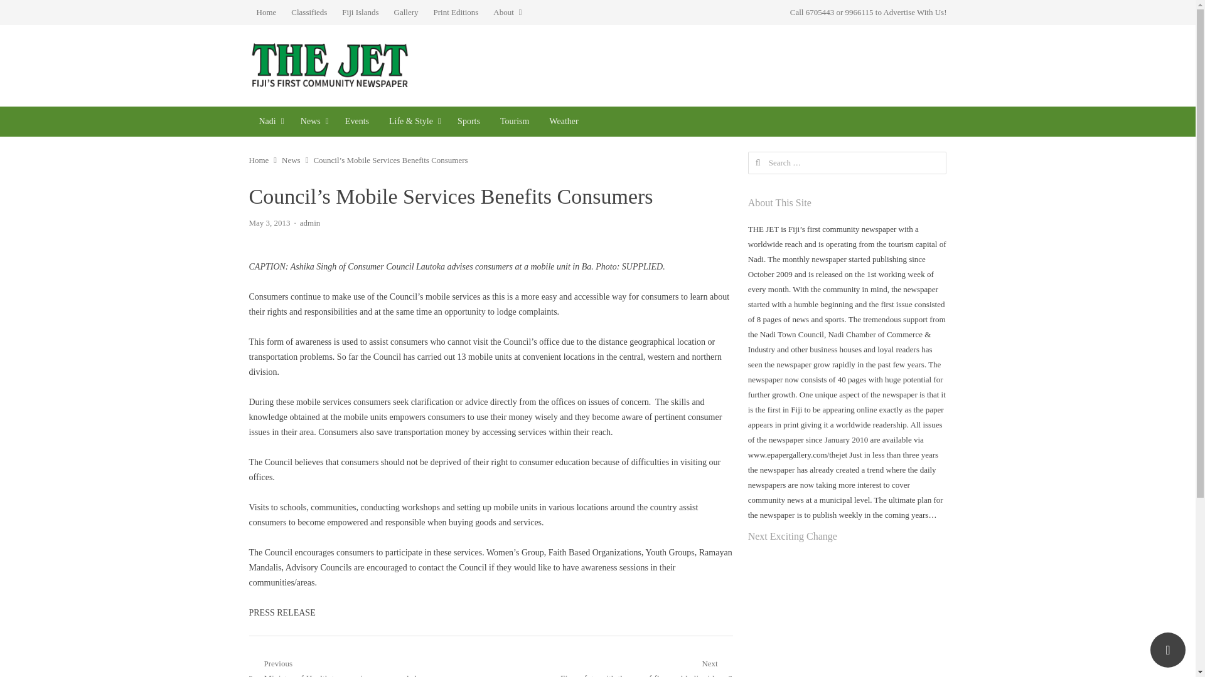  What do you see at coordinates (360, 13) in the screenshot?
I see `Fiji Islands` at bounding box center [360, 13].